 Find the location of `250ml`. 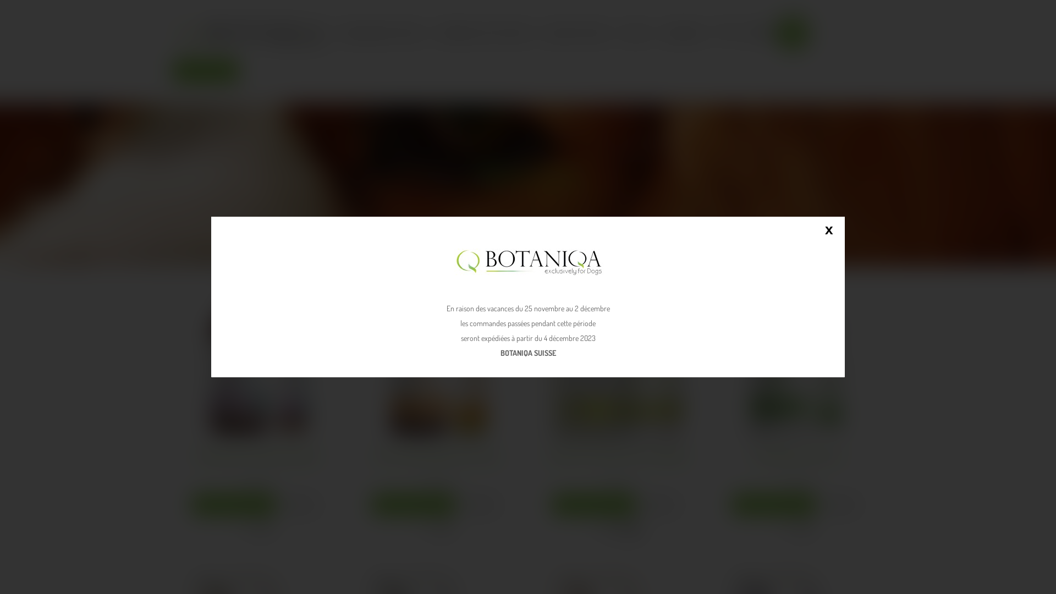

250ml is located at coordinates (602, 529).